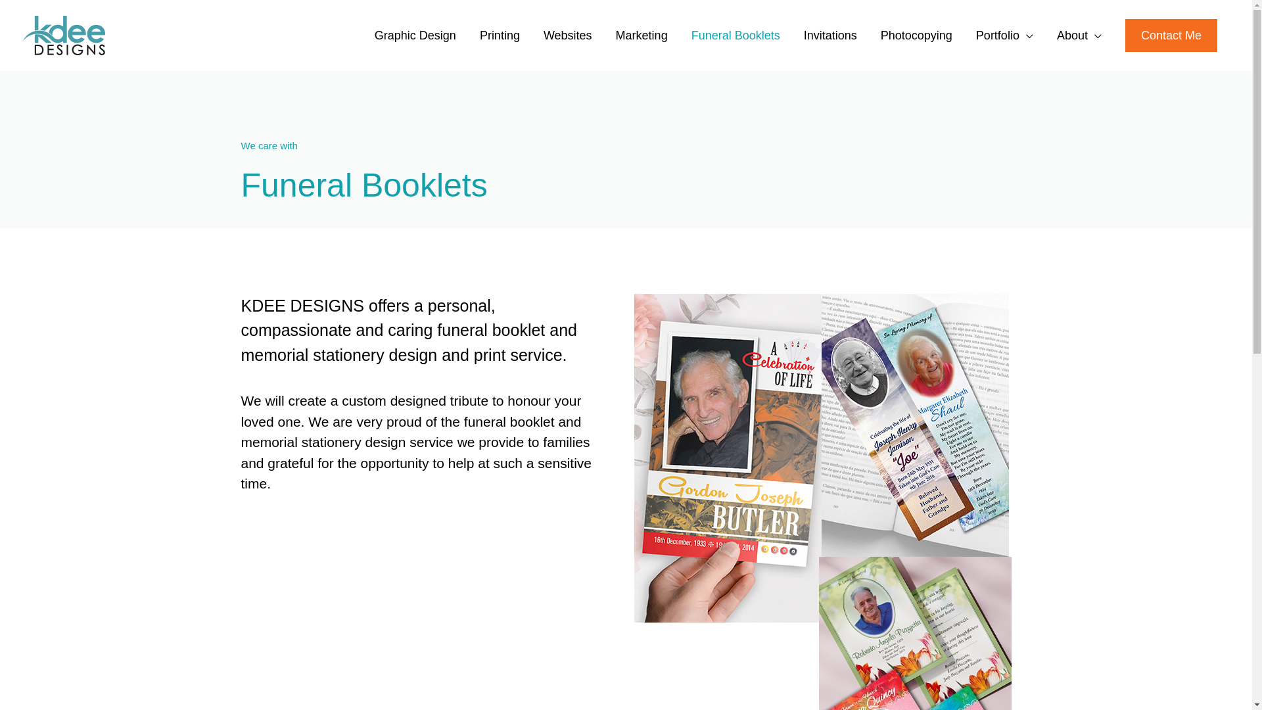  I want to click on Portfolio, so click(1004, 35).